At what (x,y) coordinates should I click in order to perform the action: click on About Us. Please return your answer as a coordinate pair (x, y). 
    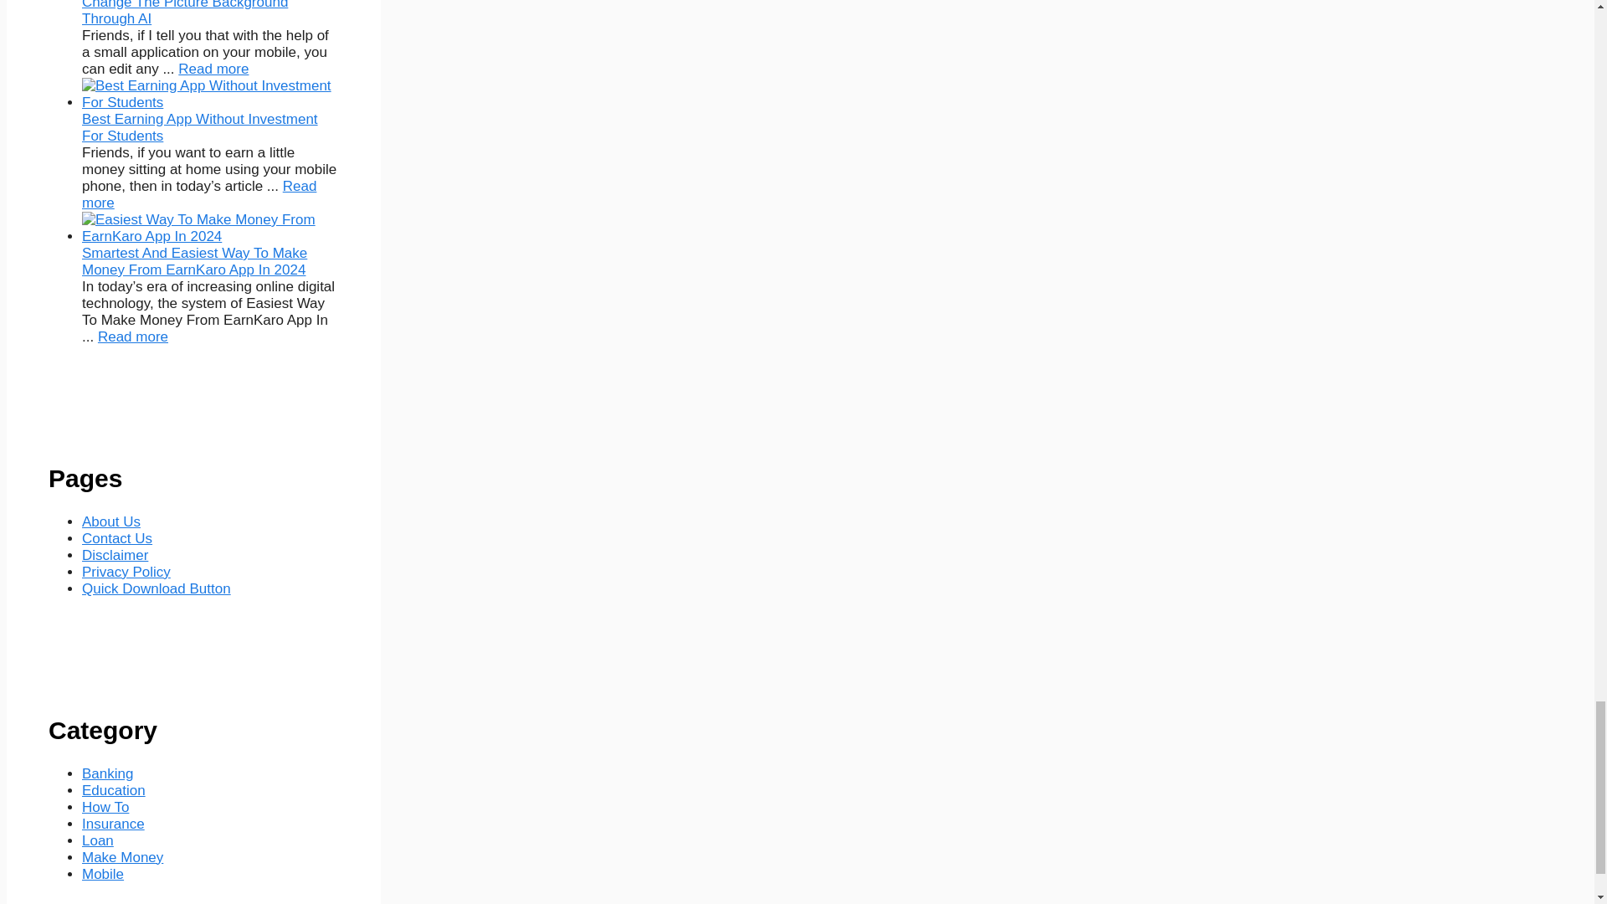
    Looking at the image, I should click on (110, 521).